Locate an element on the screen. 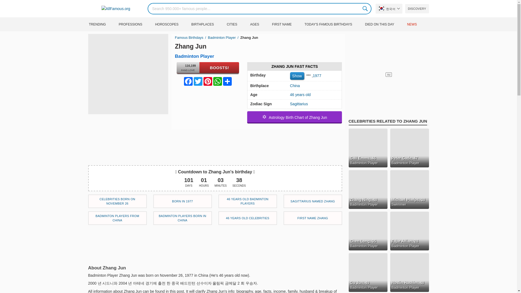 This screenshot has width=521, height=293. CITIES is located at coordinates (238, 24).